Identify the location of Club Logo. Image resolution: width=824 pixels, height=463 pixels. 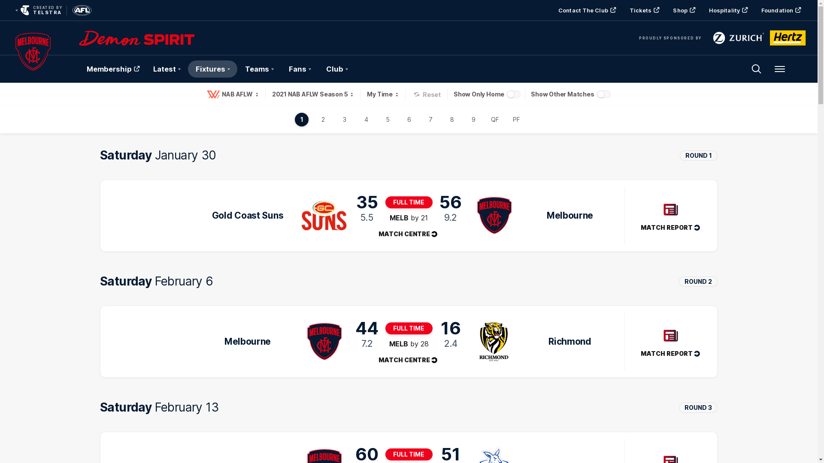
(33, 69).